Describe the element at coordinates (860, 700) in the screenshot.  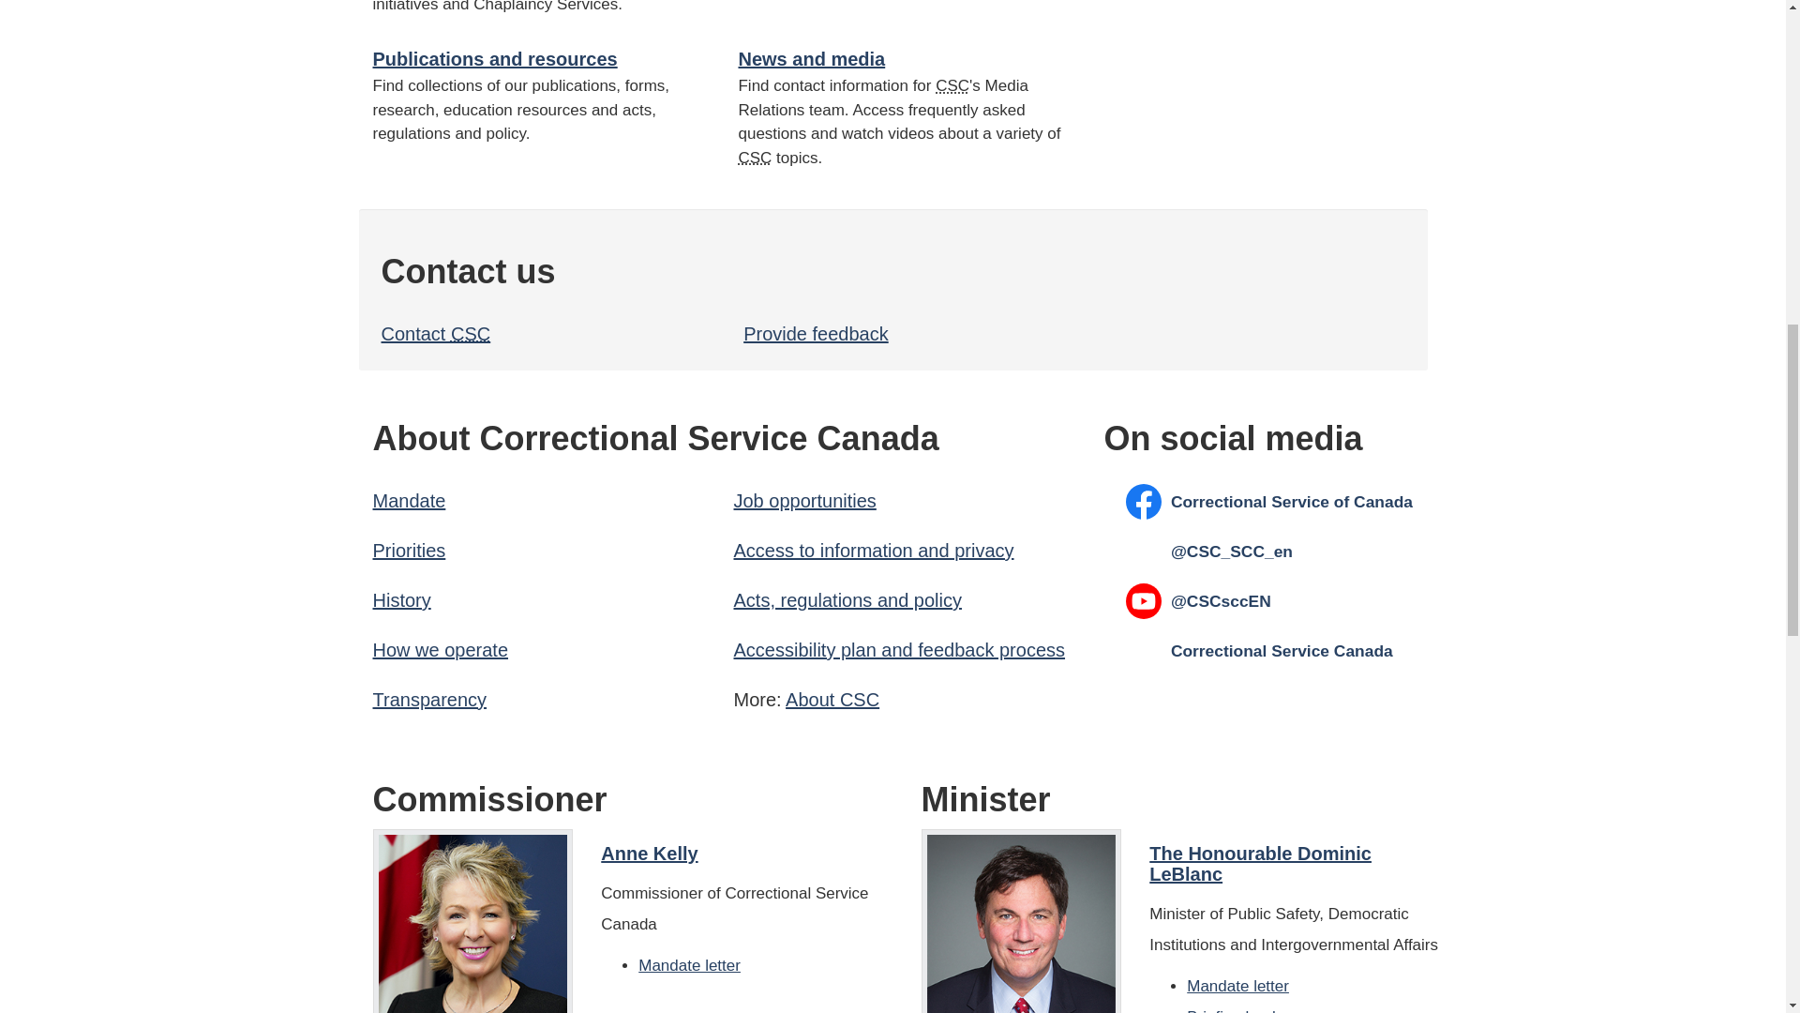
I see `Correctional Service Canada` at that location.